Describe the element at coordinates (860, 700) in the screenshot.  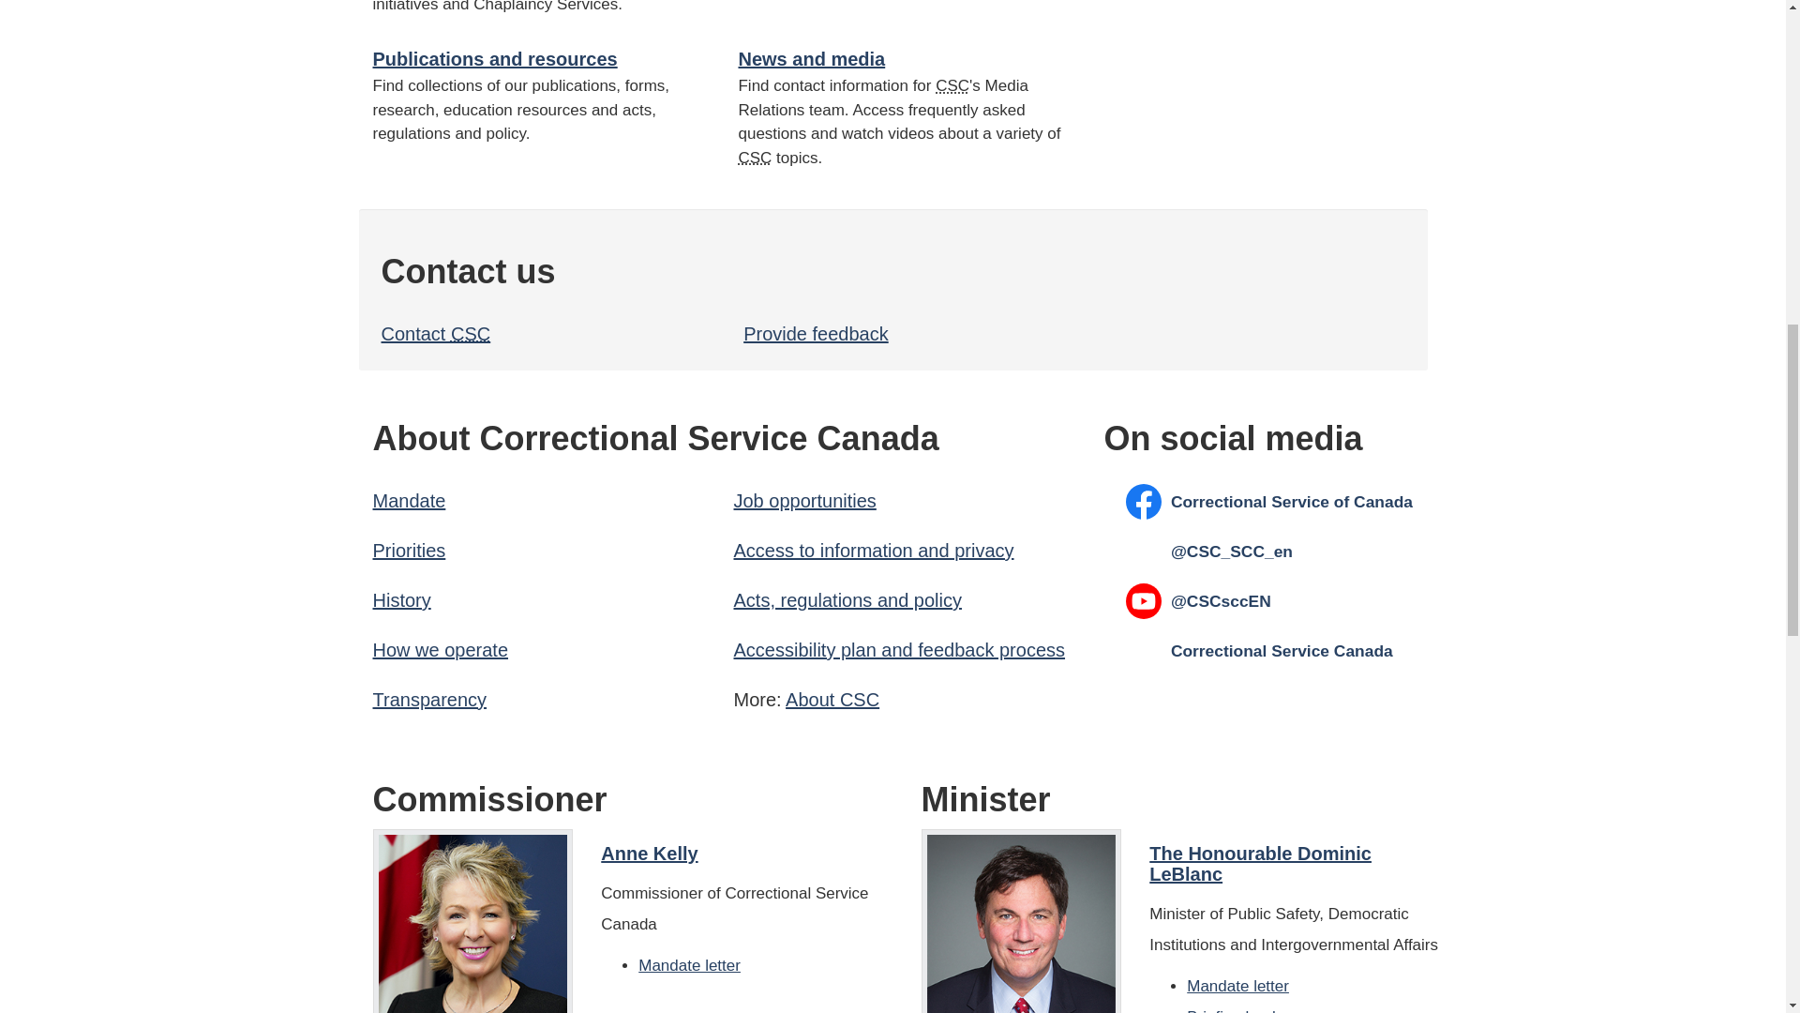
I see `Correctional Service Canada` at that location.